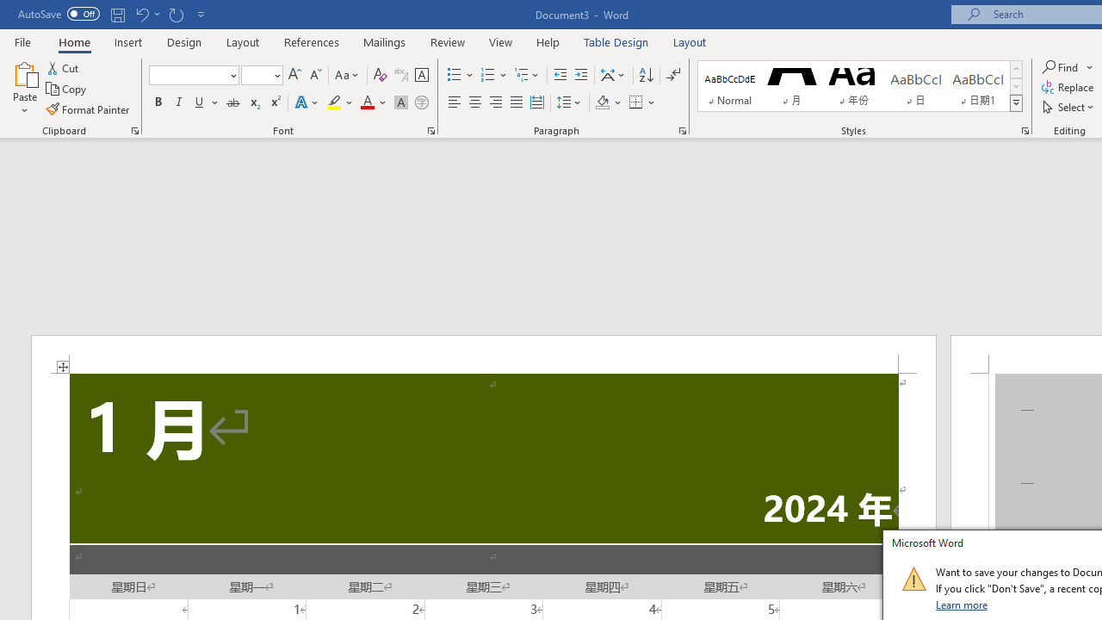 This screenshot has height=620, width=1102. I want to click on Font Color RGB(255, 0, 0), so click(367, 103).